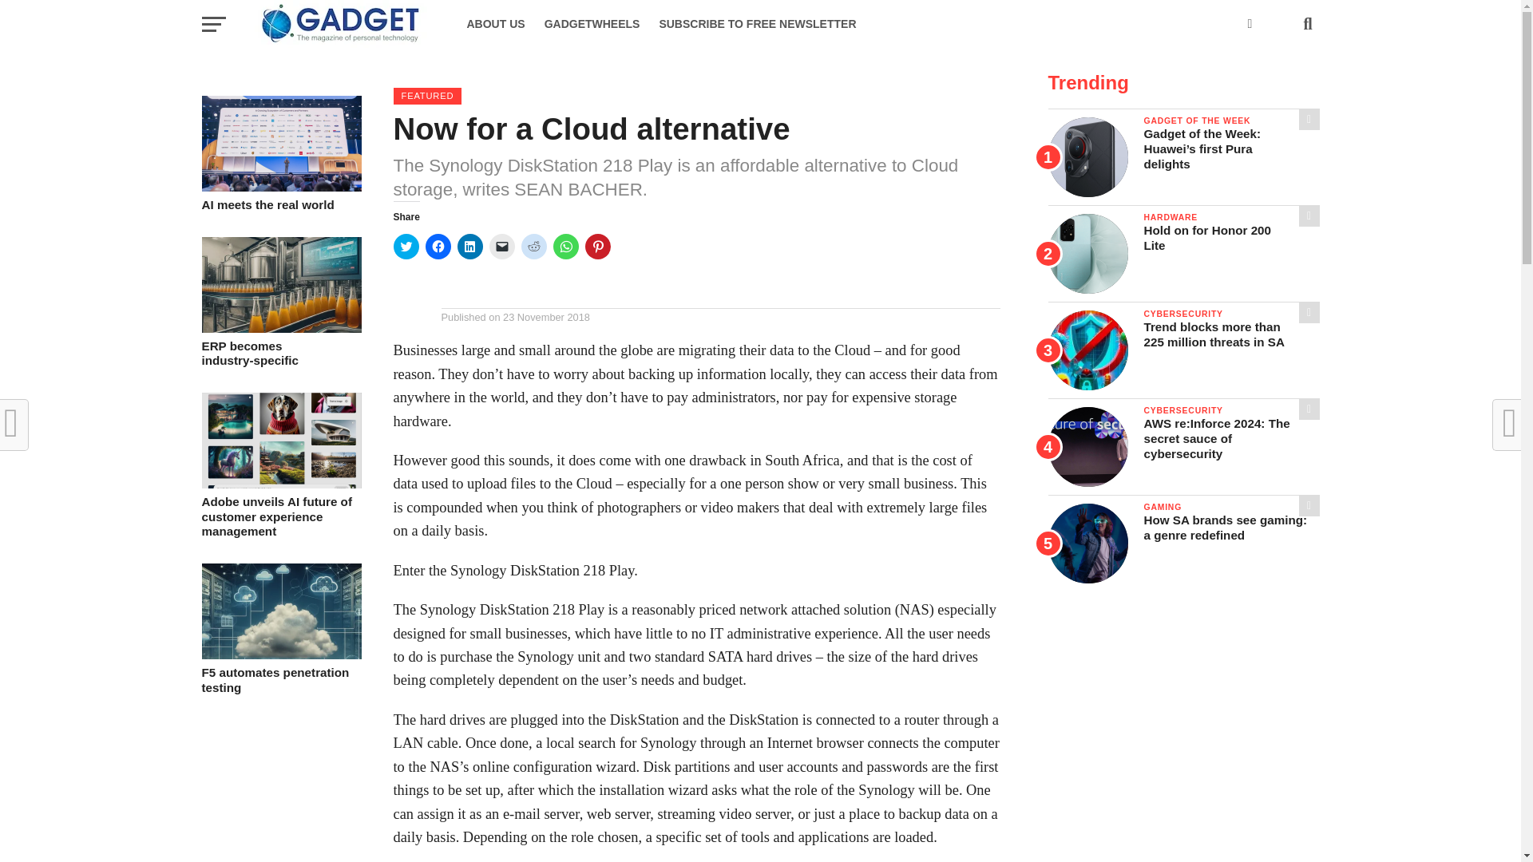 This screenshot has height=862, width=1533. What do you see at coordinates (280, 187) in the screenshot?
I see `Click to share on Pinterest` at bounding box center [280, 187].